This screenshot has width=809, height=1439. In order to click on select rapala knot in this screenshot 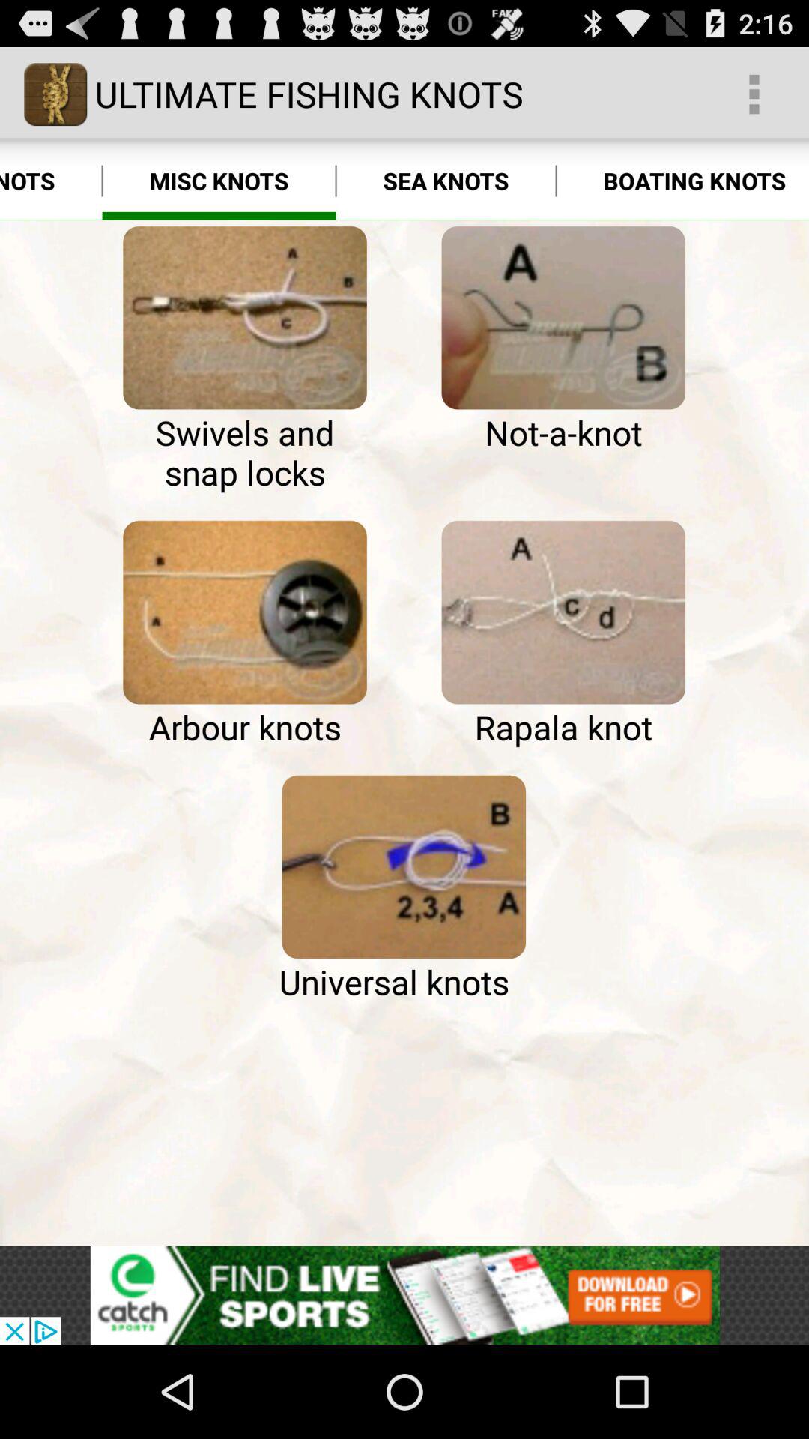, I will do `click(563, 612)`.